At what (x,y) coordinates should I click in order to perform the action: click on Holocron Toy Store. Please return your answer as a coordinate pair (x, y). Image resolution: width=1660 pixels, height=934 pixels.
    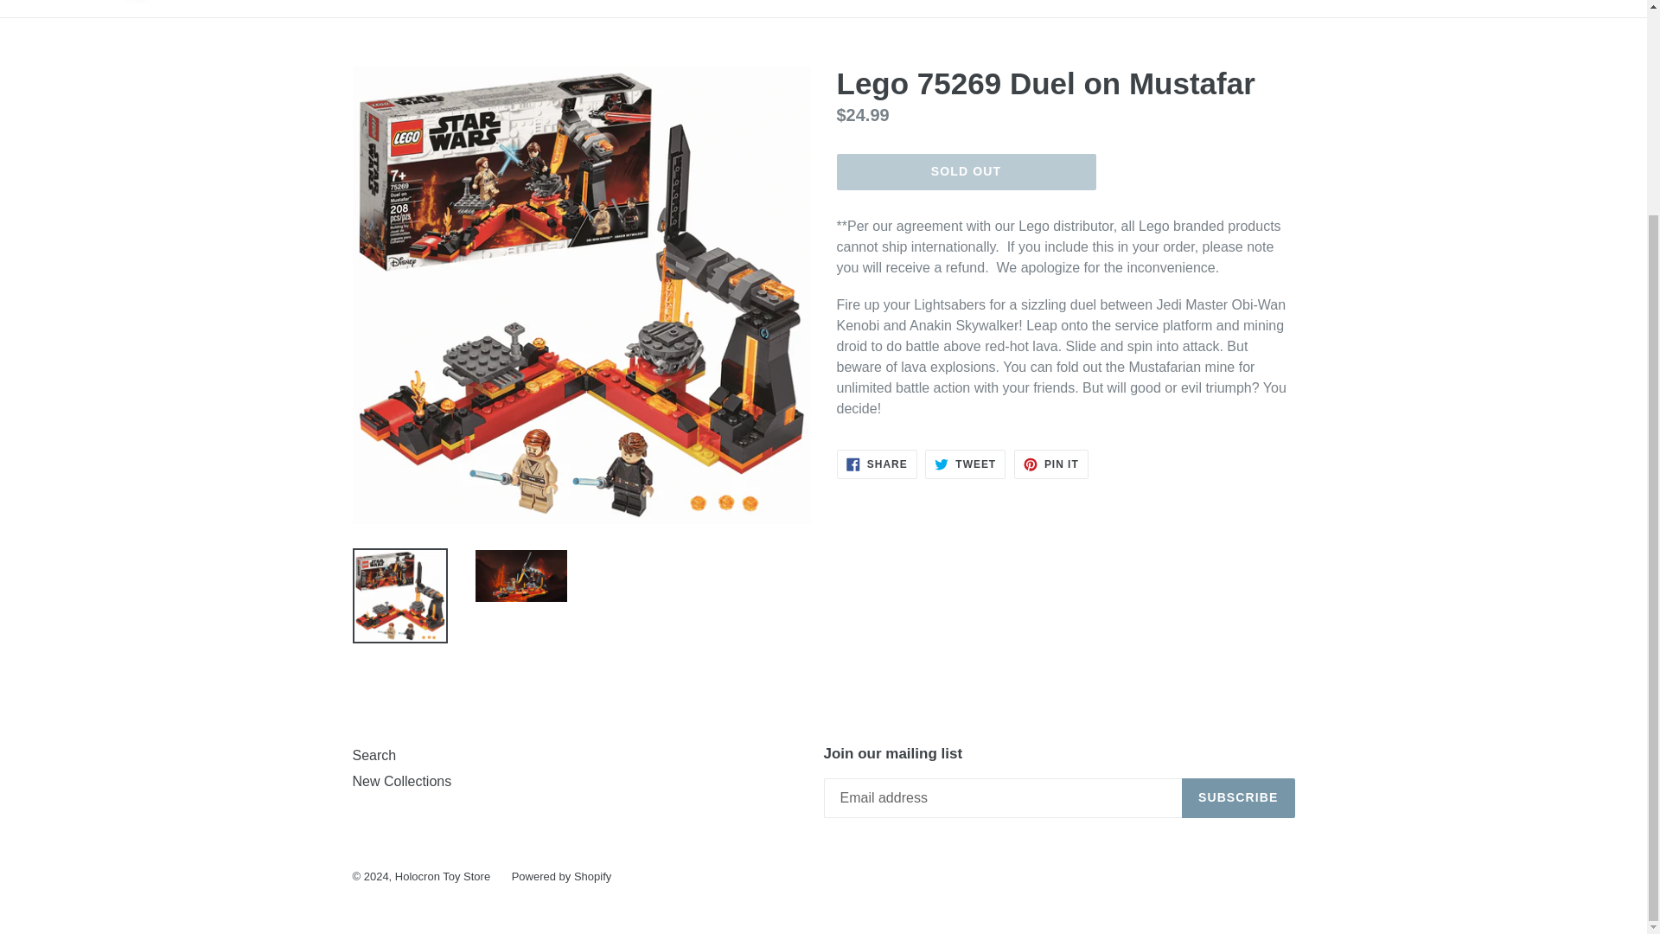
    Looking at the image, I should click on (373, 756).